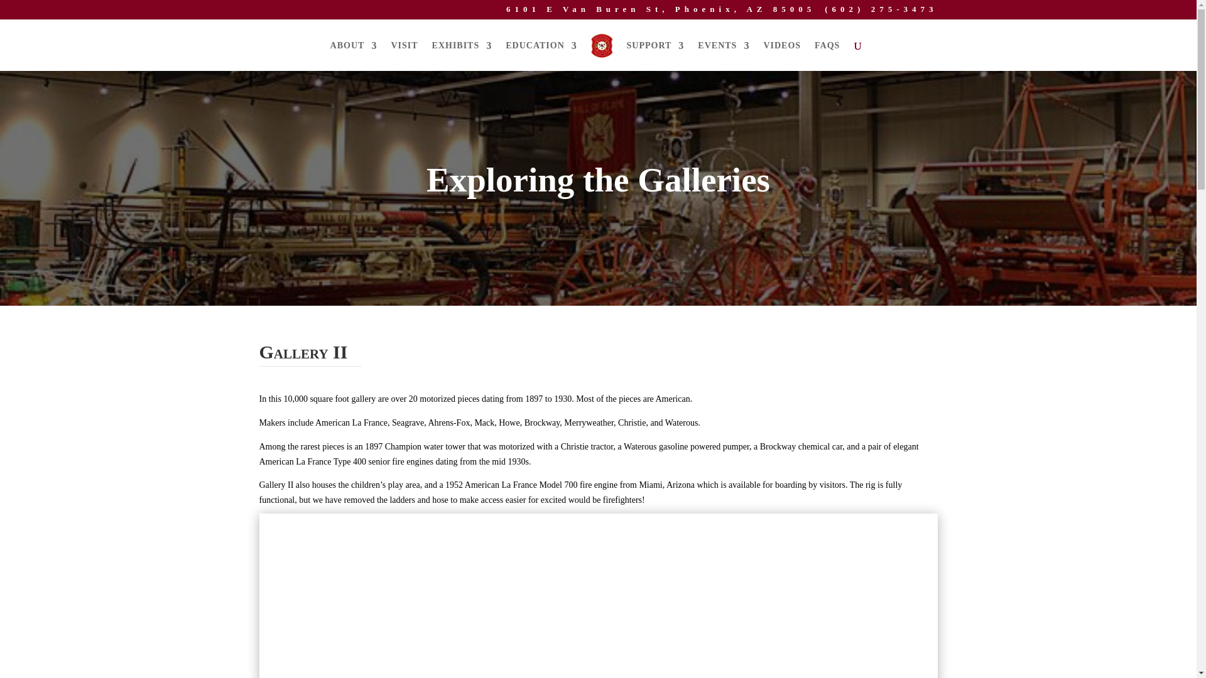 Image resolution: width=1206 pixels, height=678 pixels. Describe the element at coordinates (404, 56) in the screenshot. I see `VISIT` at that location.